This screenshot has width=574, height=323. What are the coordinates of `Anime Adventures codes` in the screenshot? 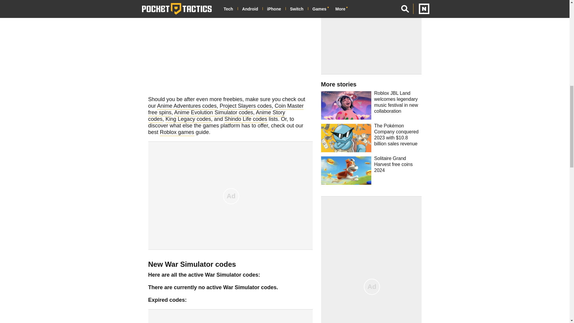 It's located at (187, 106).